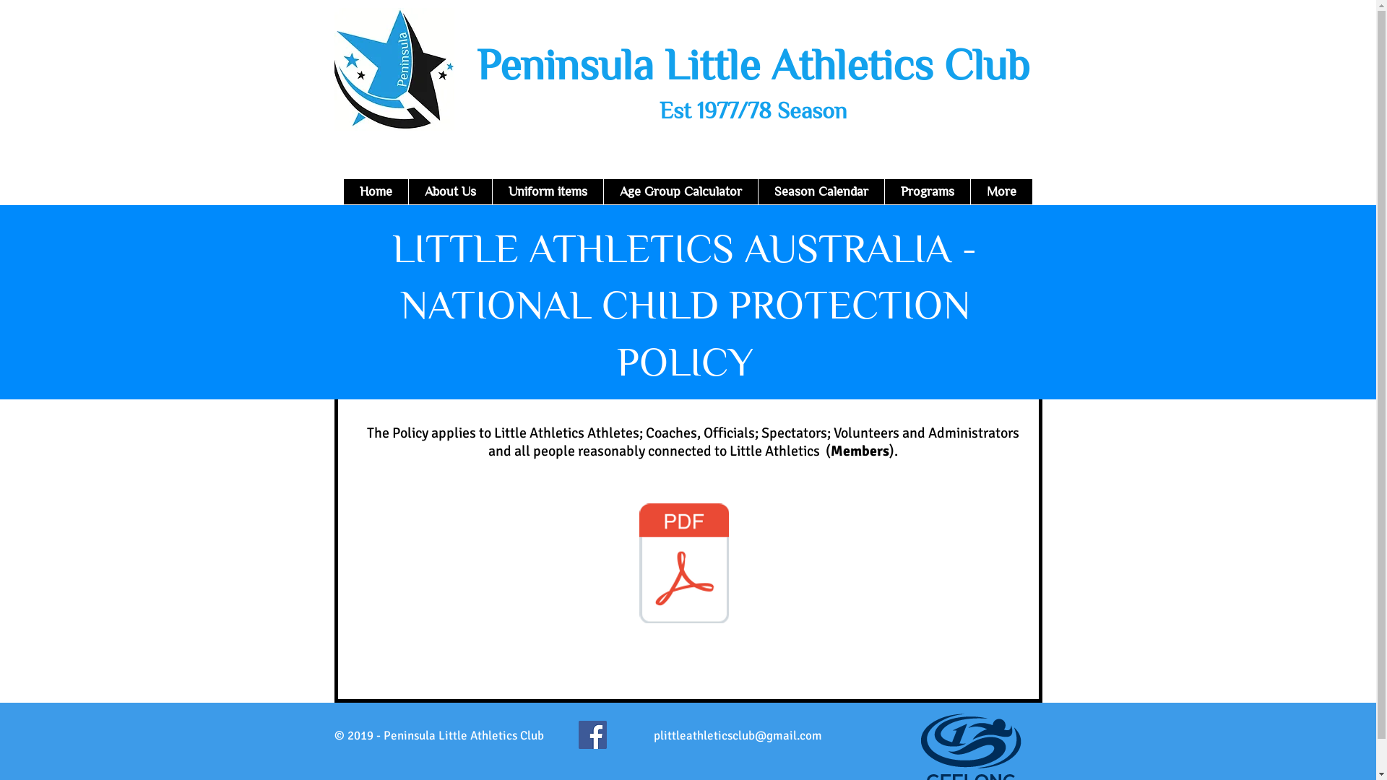 Image resolution: width=1387 pixels, height=780 pixels. I want to click on Programs, so click(928, 192).